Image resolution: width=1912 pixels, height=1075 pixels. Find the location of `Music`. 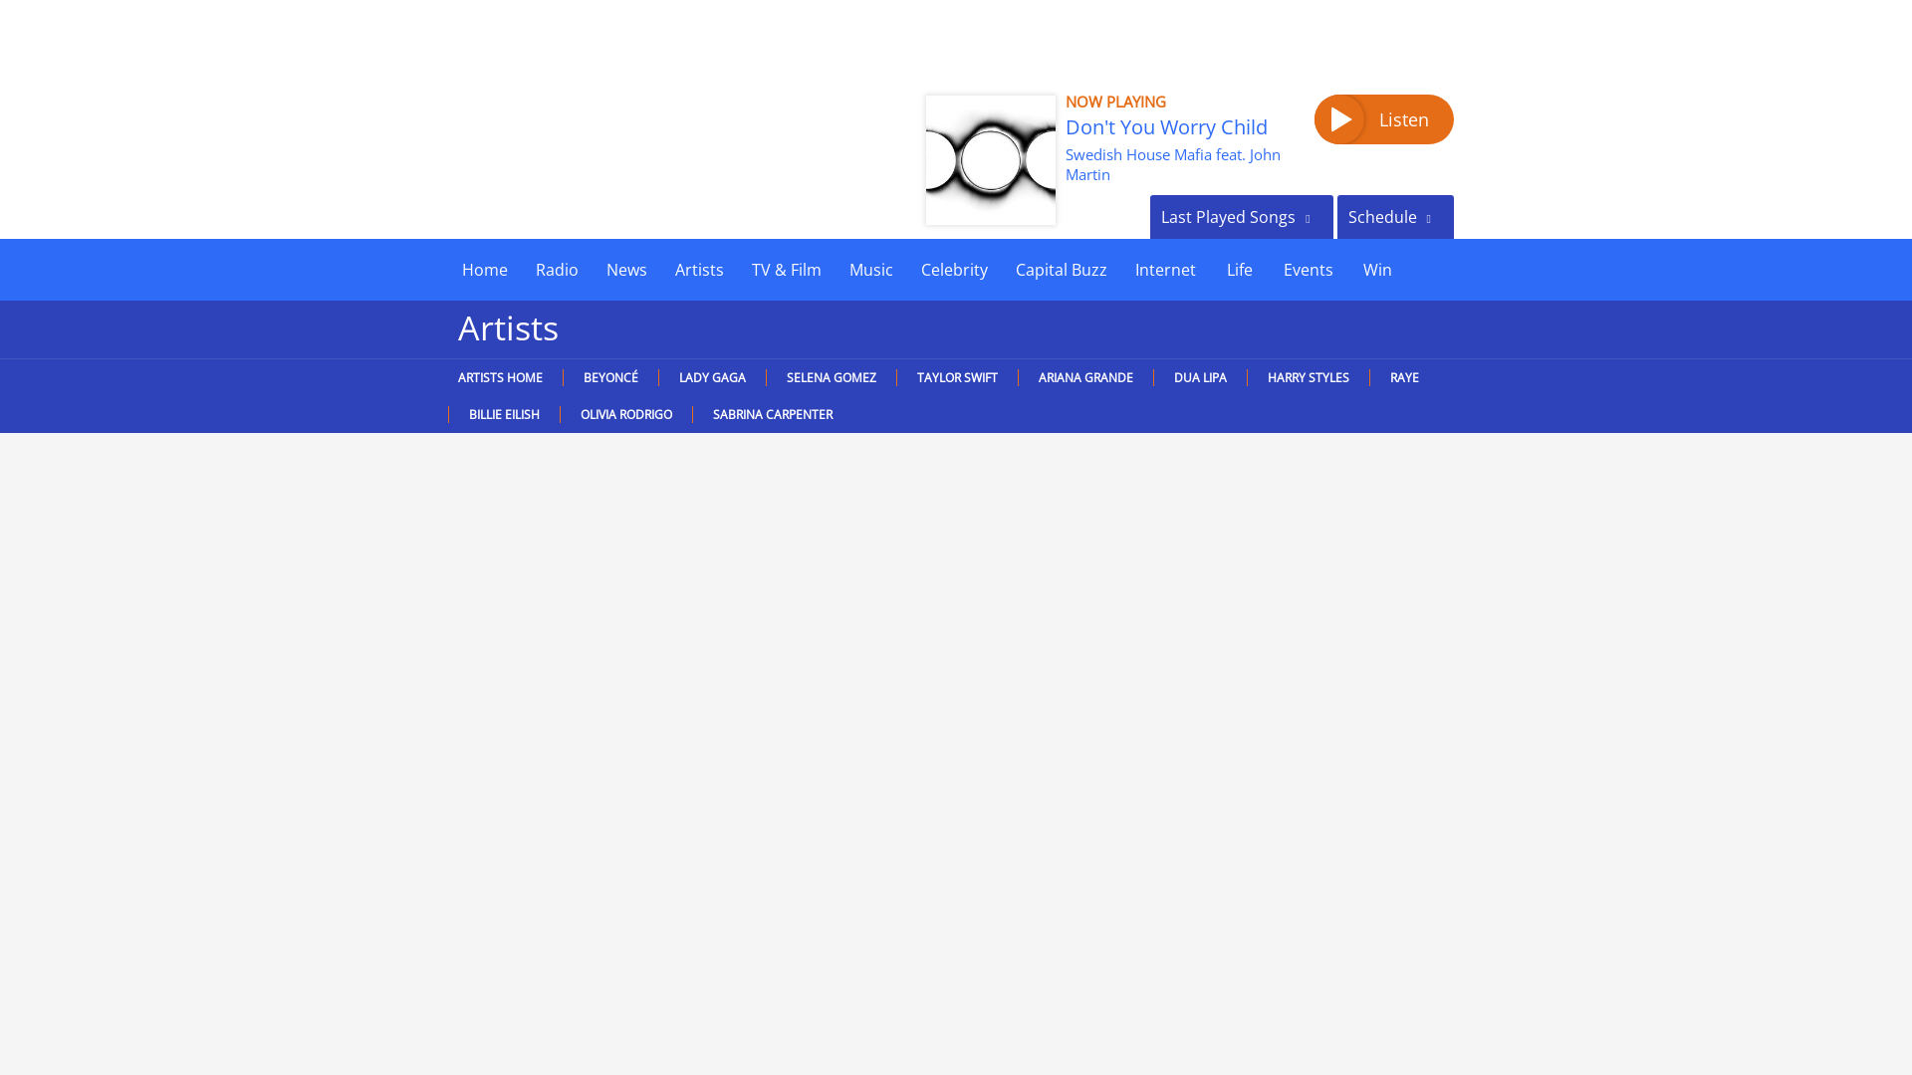

Music is located at coordinates (870, 269).